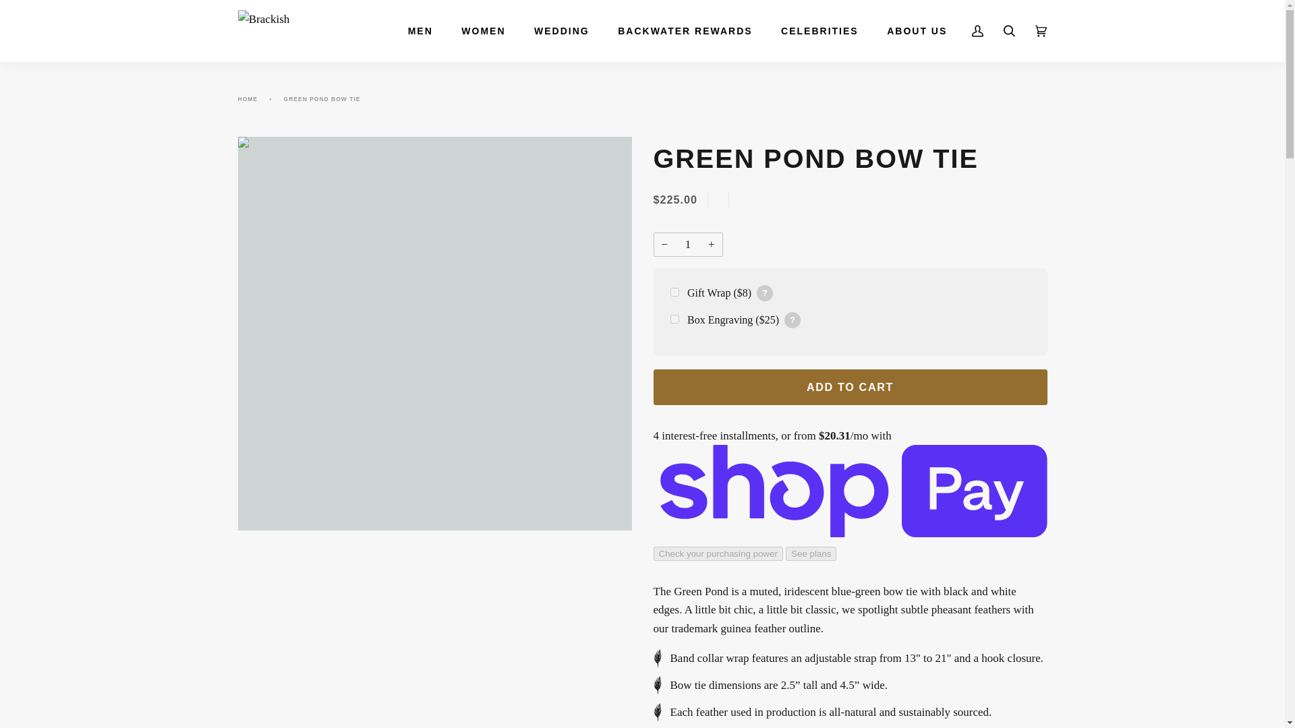  Describe the element at coordinates (687, 244) in the screenshot. I see `1` at that location.